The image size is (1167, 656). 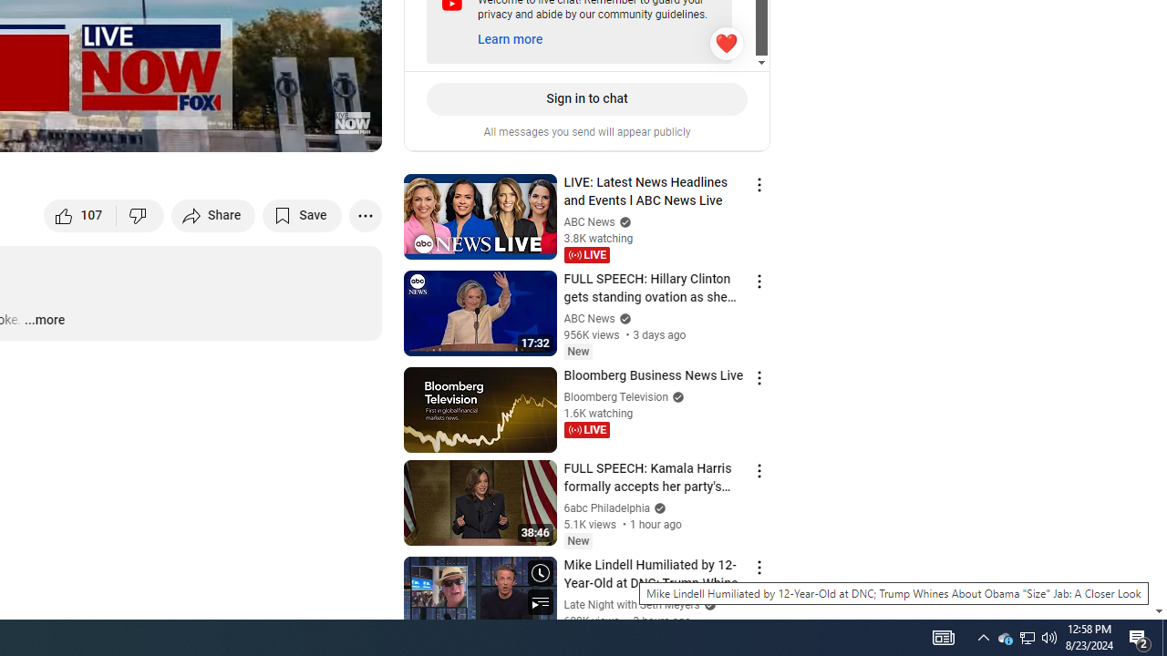 I want to click on Verified, so click(x=707, y=604).